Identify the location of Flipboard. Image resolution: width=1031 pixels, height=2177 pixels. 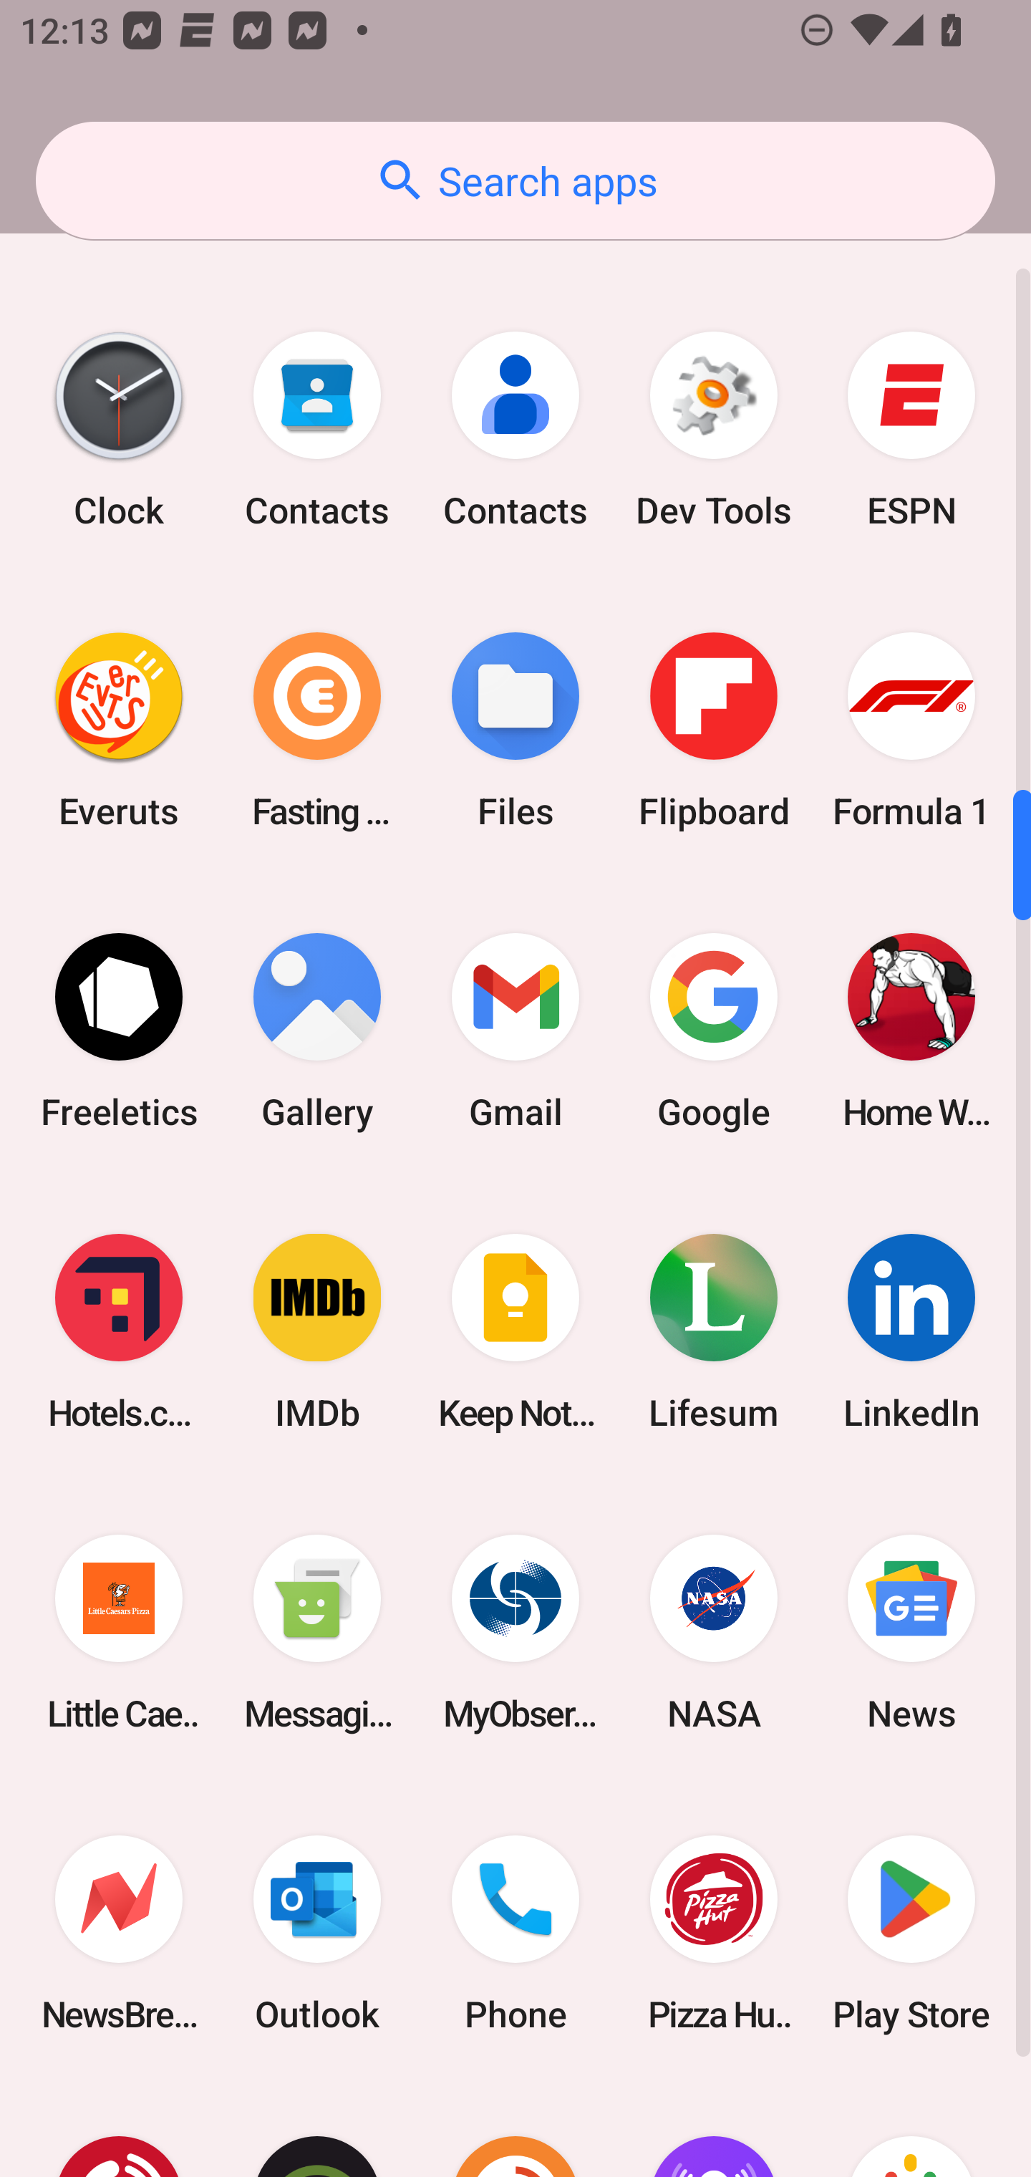
(713, 730).